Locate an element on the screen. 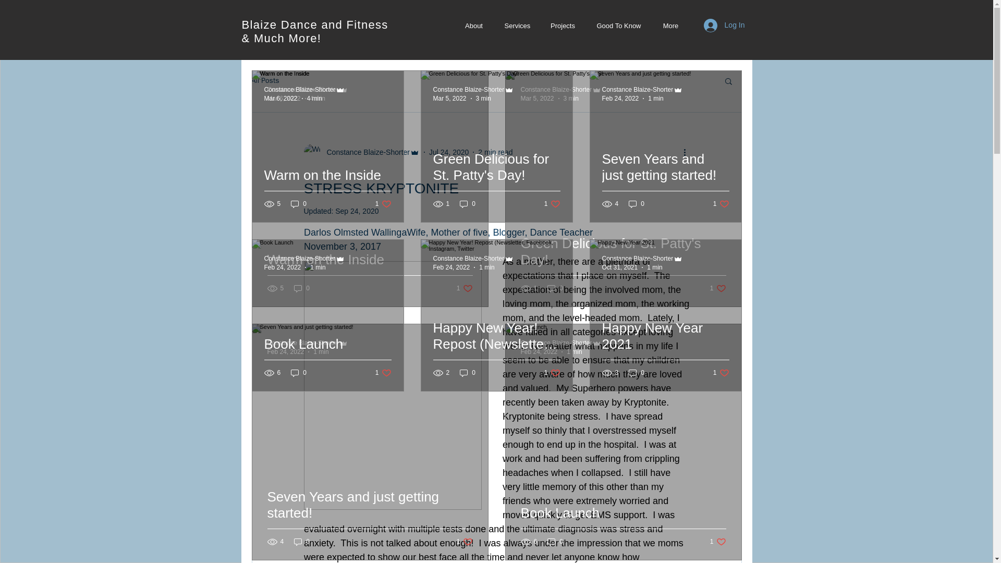 The width and height of the screenshot is (1001, 563). Jul 24, 2020 is located at coordinates (448, 152).